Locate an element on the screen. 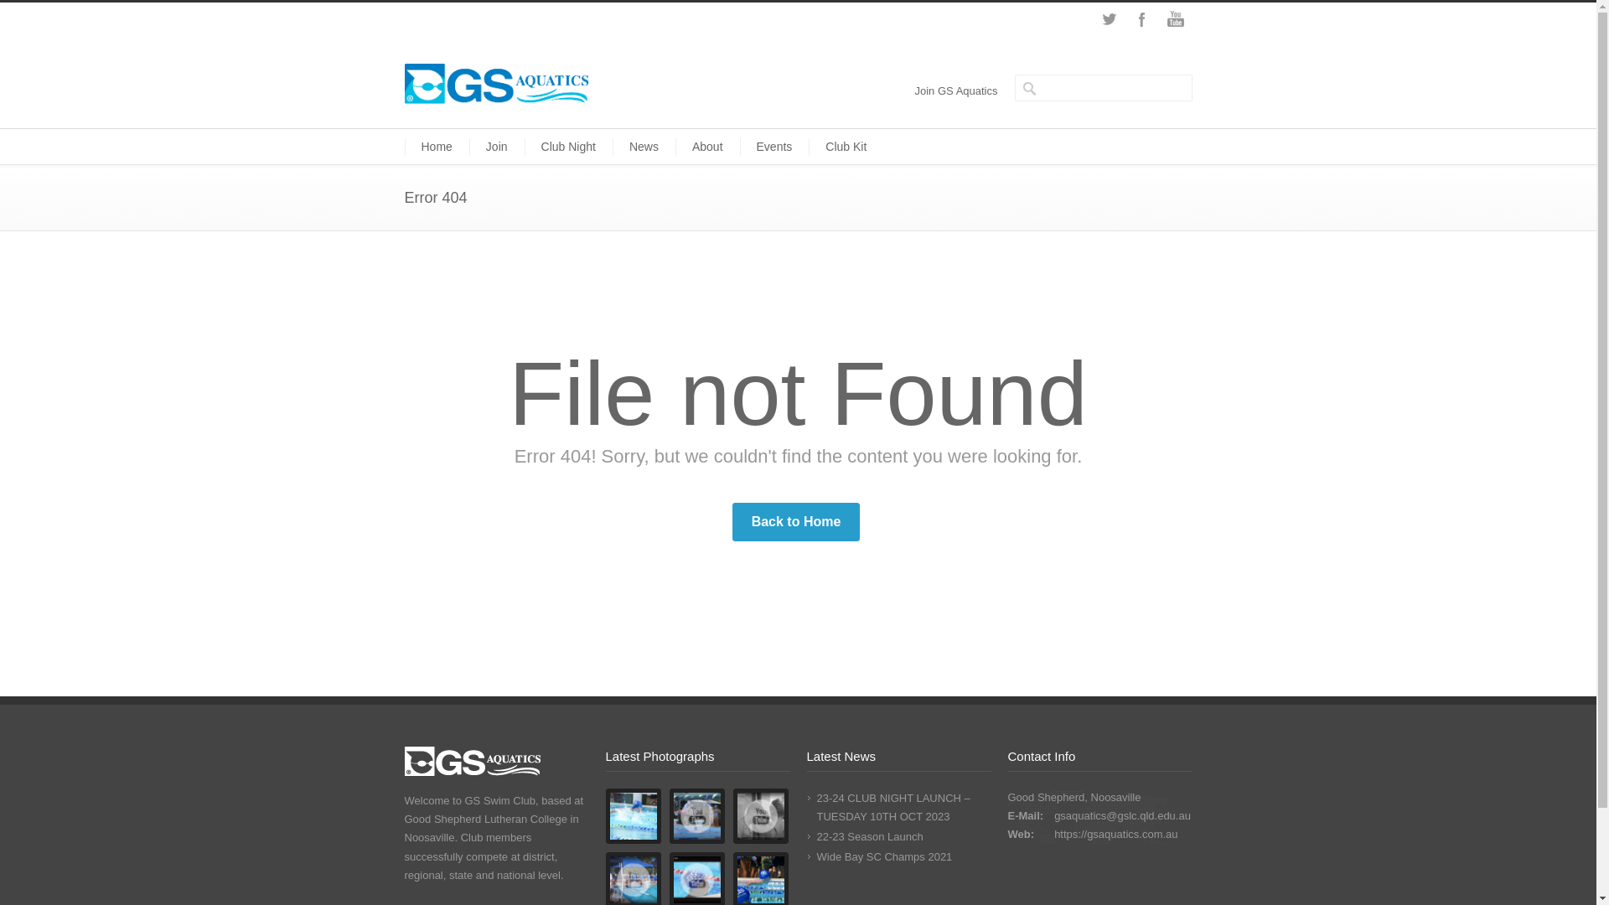  22-23 Season Launch is located at coordinates (870, 836).